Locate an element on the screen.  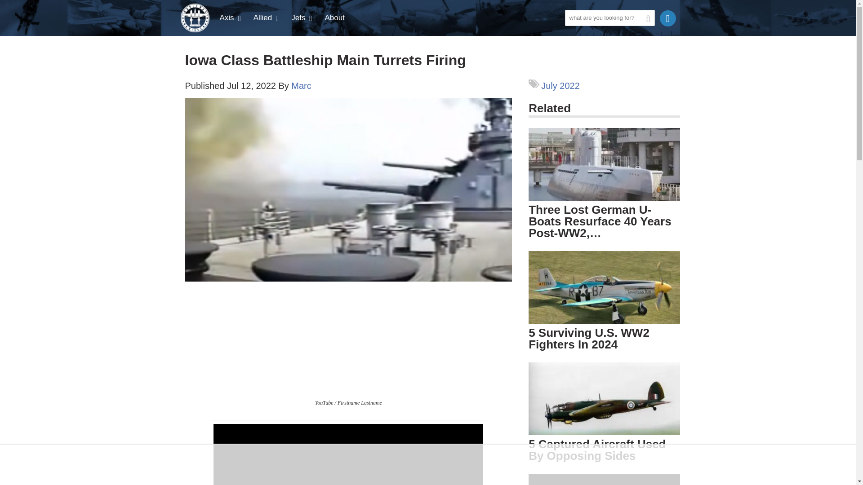
Allied is located at coordinates (267, 18).